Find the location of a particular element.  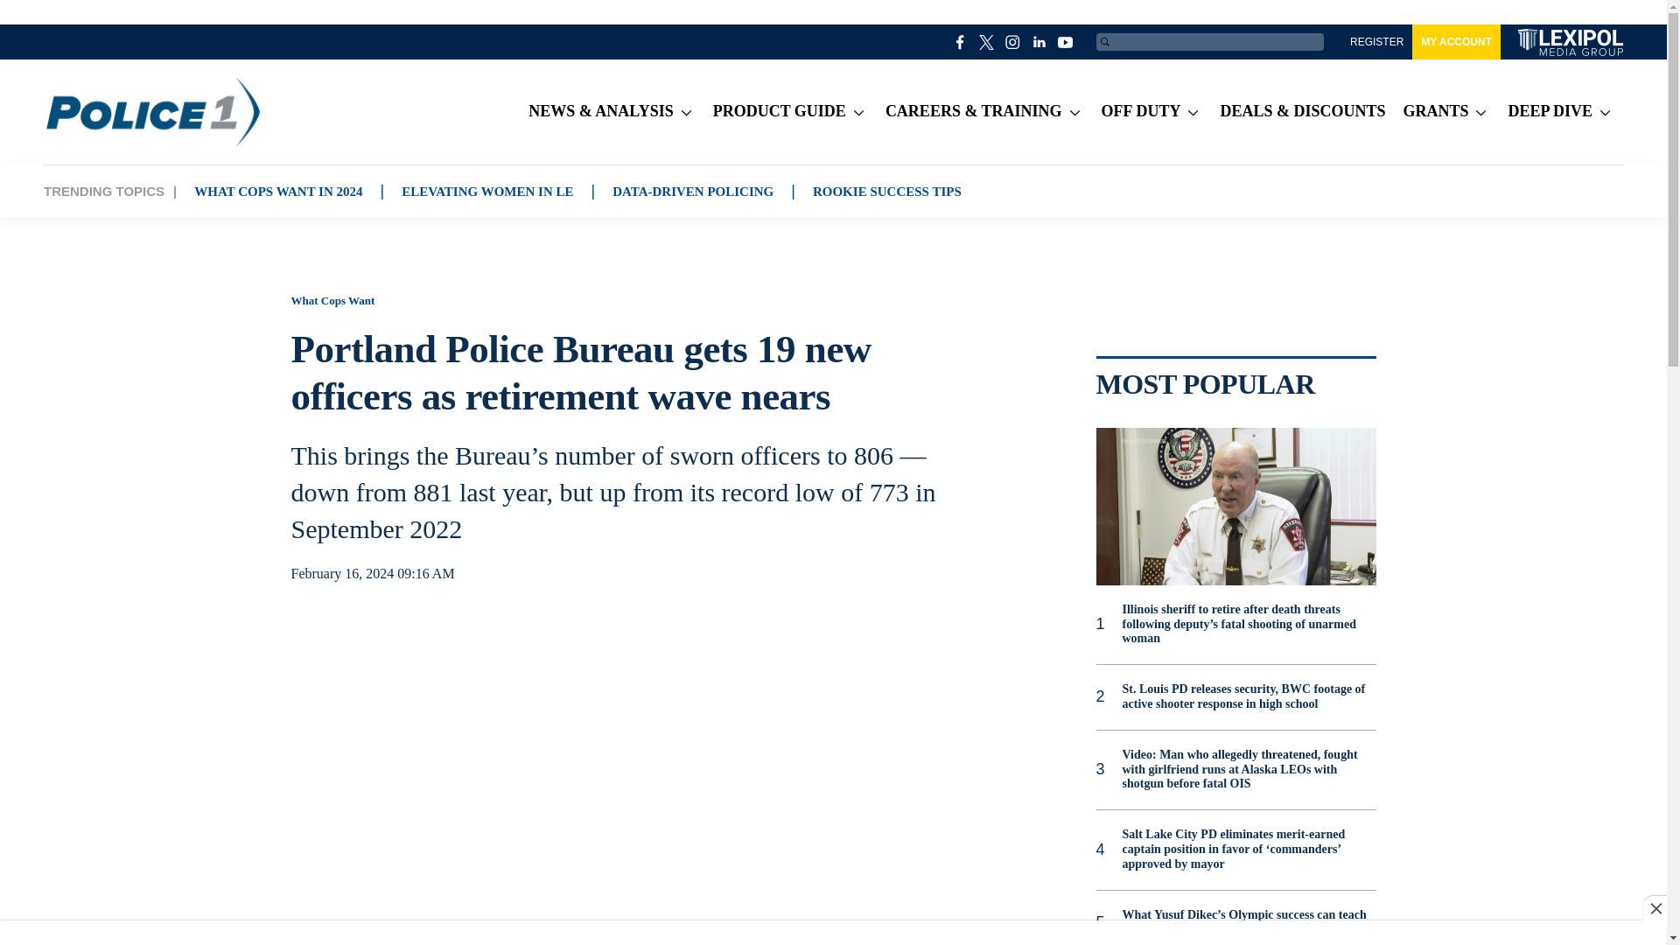

linkedin is located at coordinates (1039, 42).